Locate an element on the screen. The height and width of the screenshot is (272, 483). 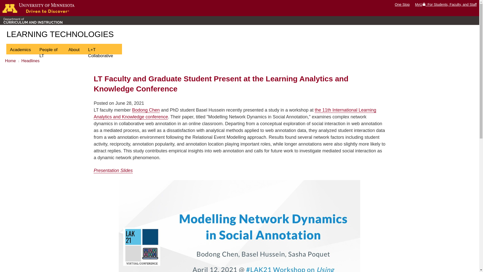
One Stop is located at coordinates (402, 4).